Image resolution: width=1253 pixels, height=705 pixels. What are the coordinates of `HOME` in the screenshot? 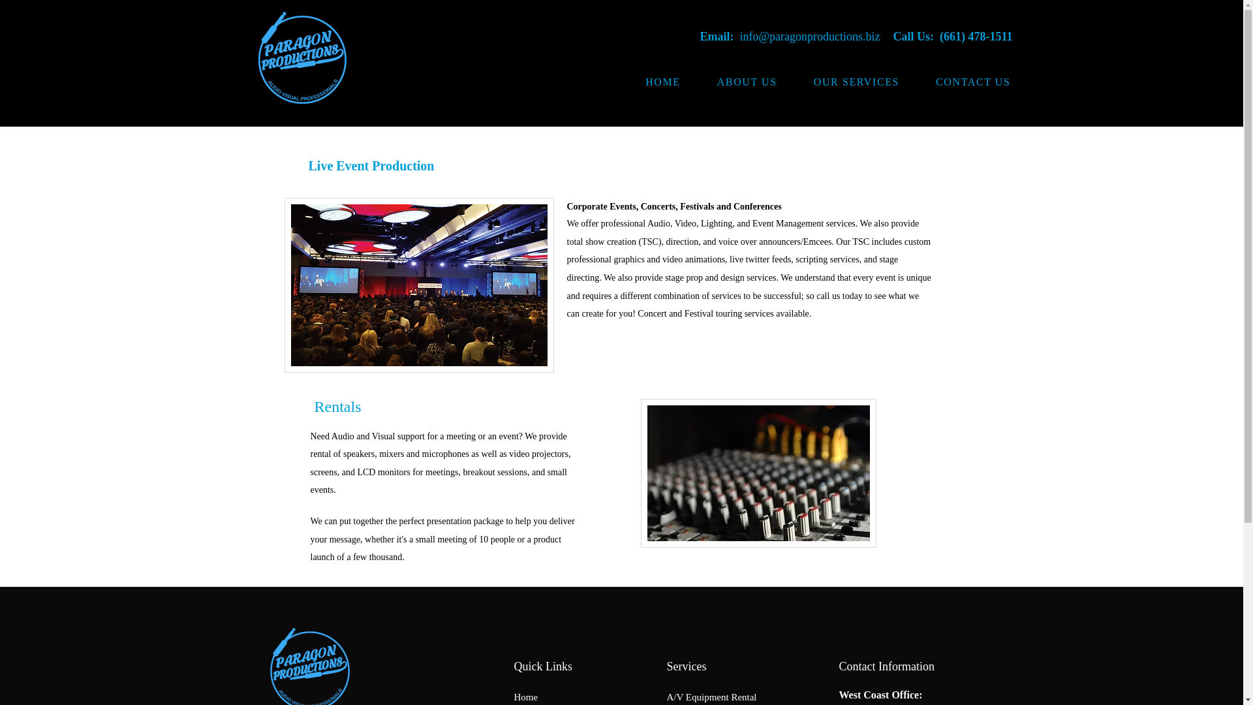 It's located at (663, 82).